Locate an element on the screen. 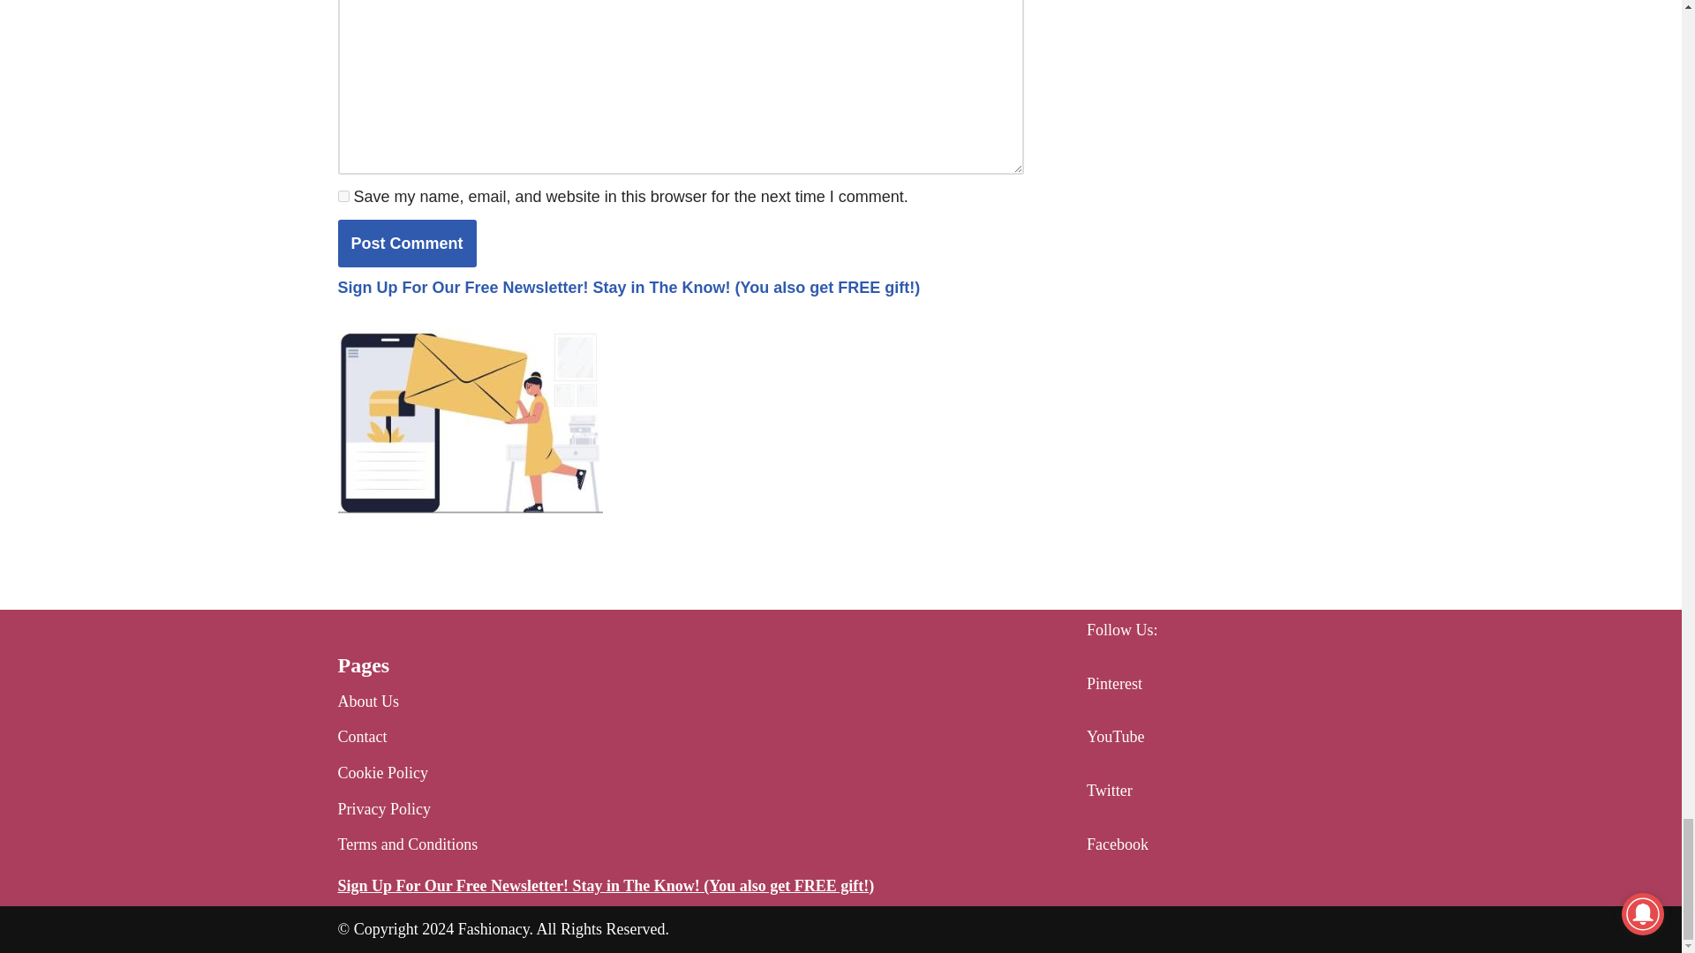 Image resolution: width=1695 pixels, height=953 pixels. Post Comment is located at coordinates (406, 244).